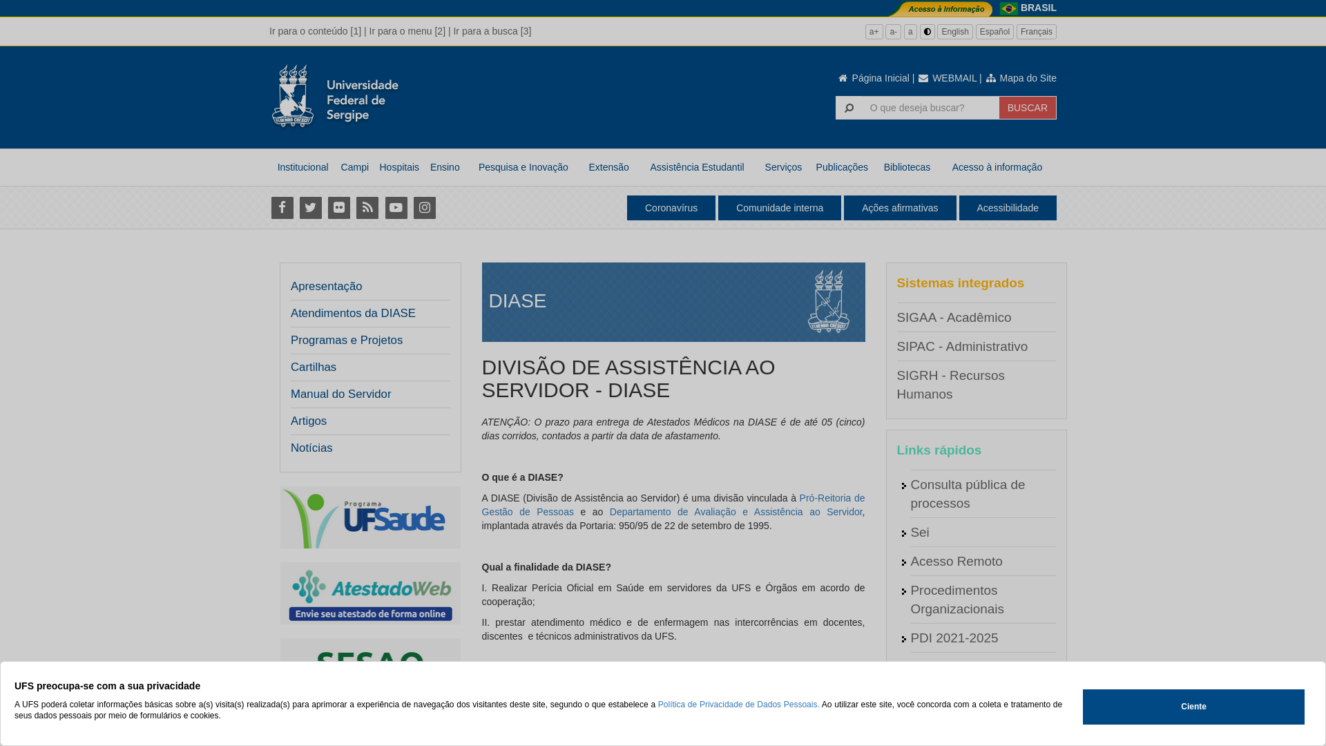  What do you see at coordinates (957, 600) in the screenshot?
I see `Procedimentos Organizacionais` at bounding box center [957, 600].